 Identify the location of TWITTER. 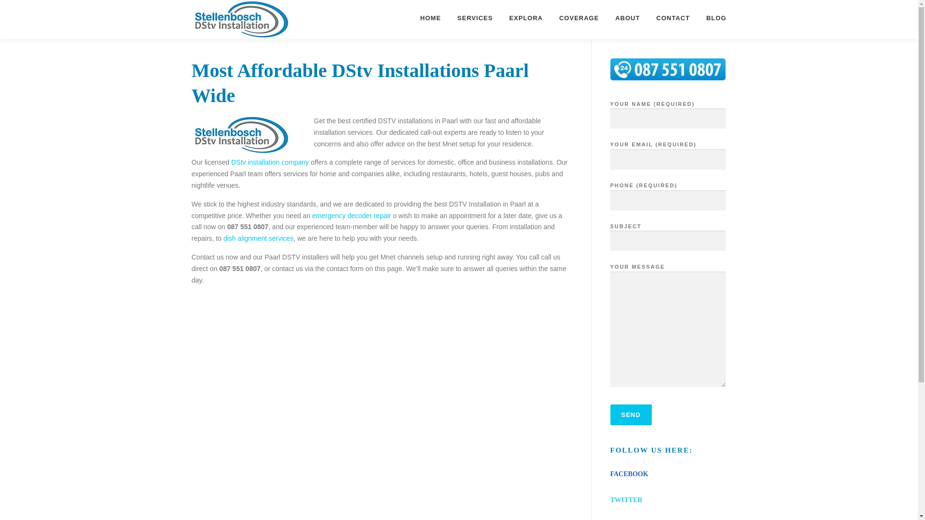
(625, 500).